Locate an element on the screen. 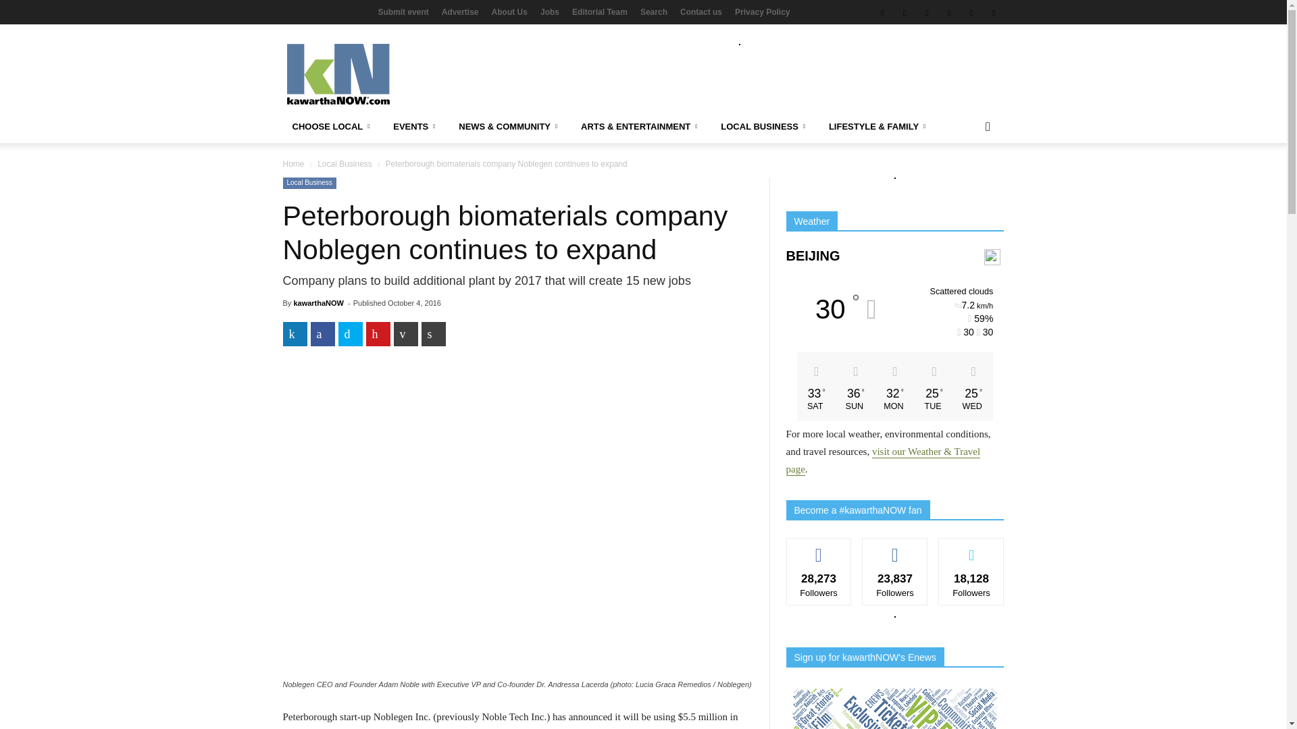 This screenshot has height=729, width=1297. About Us is located at coordinates (509, 11).